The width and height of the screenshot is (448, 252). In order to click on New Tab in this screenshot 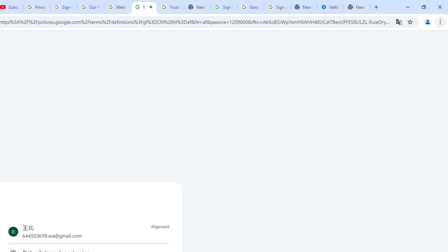, I will do `click(304, 7)`.